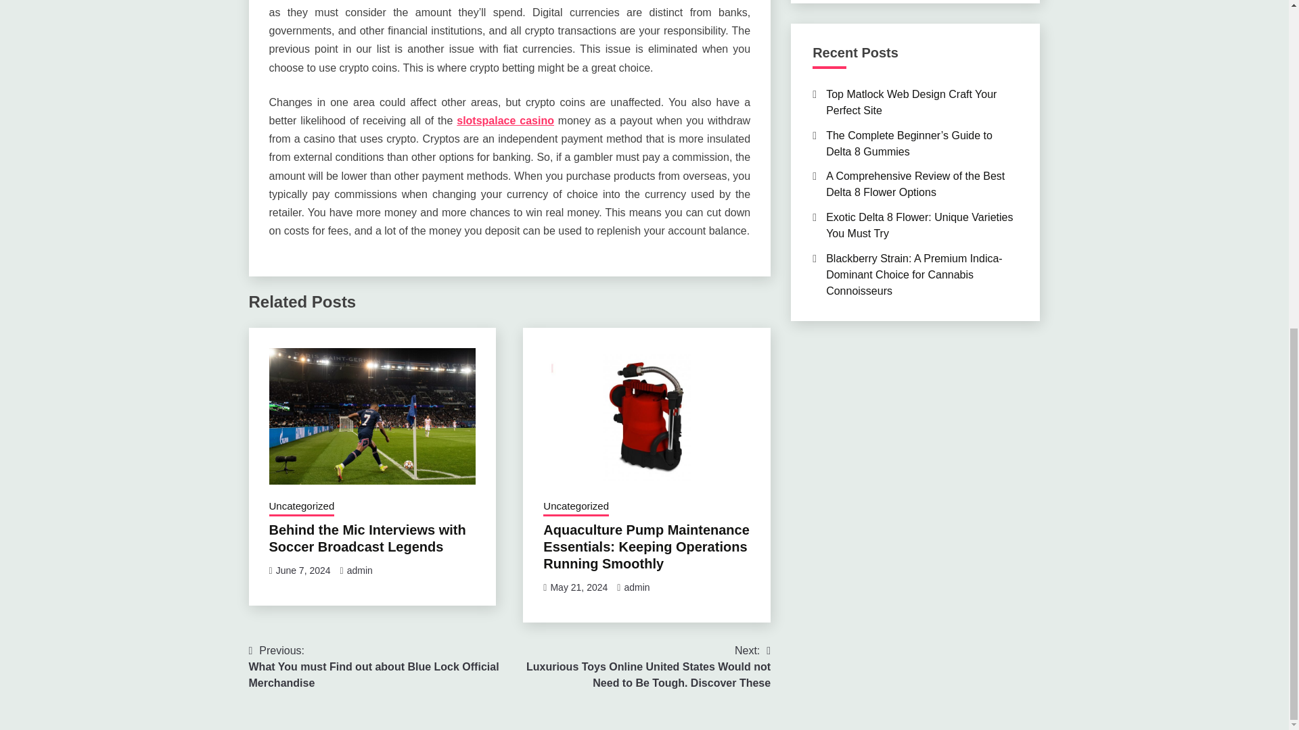 The width and height of the screenshot is (1299, 730). What do you see at coordinates (360, 570) in the screenshot?
I see `admin` at bounding box center [360, 570].